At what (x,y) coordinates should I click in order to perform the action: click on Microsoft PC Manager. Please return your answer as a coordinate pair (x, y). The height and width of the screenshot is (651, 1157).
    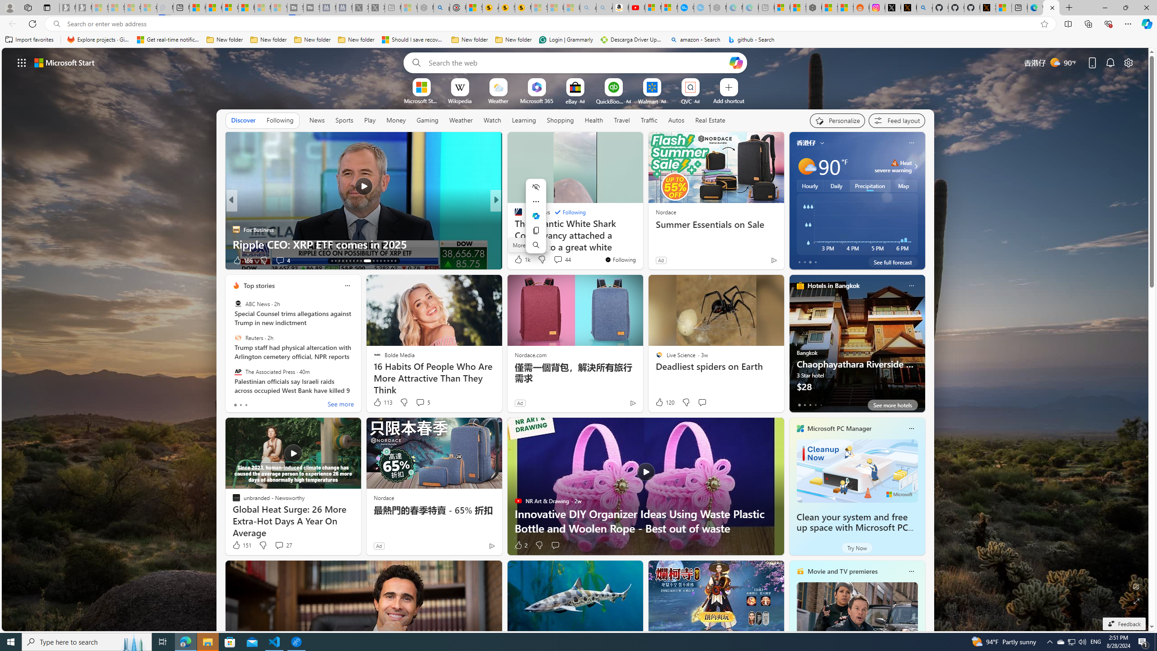
    Looking at the image, I should click on (840, 429).